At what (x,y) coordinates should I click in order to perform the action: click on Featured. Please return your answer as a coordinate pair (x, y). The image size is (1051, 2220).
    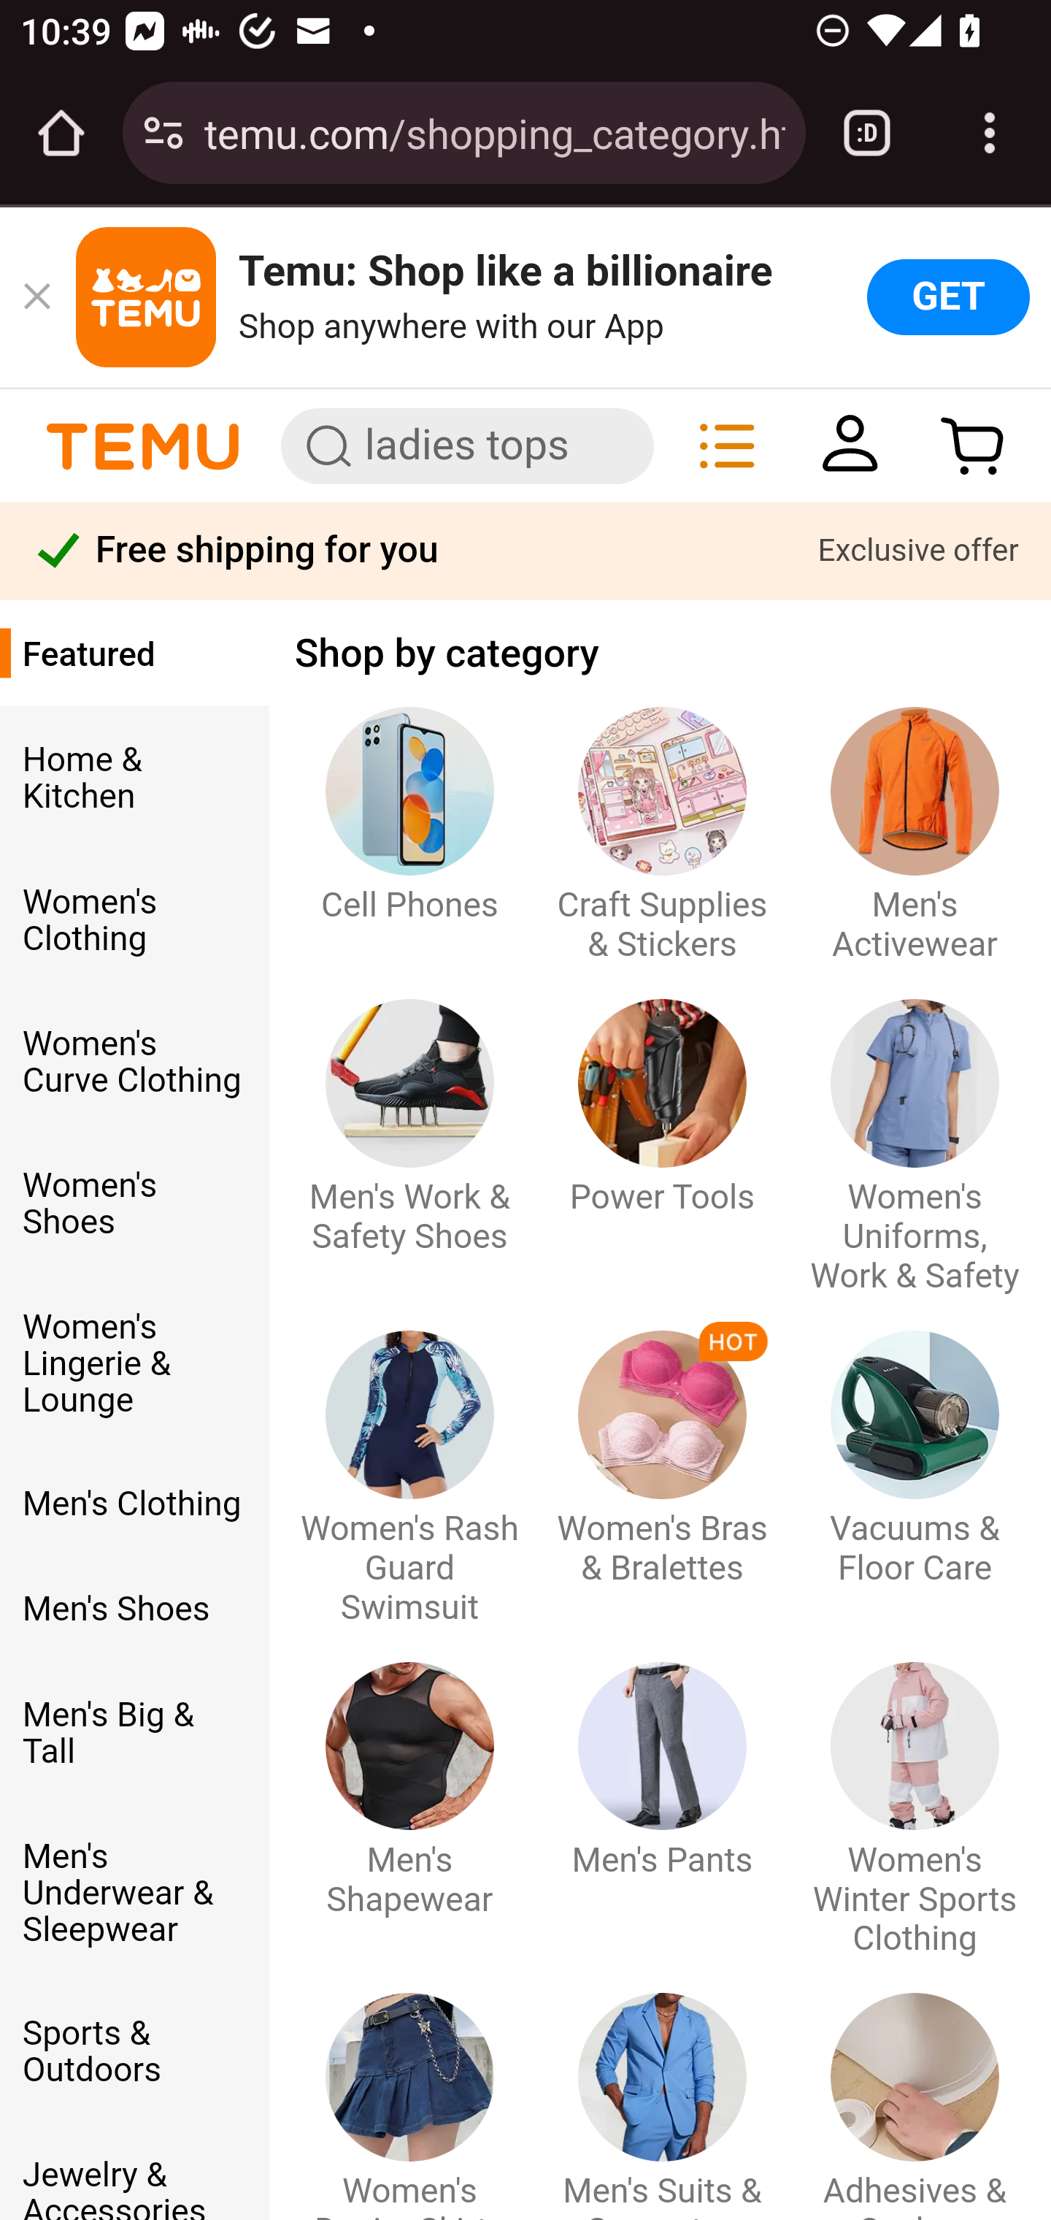
    Looking at the image, I should click on (133, 658).